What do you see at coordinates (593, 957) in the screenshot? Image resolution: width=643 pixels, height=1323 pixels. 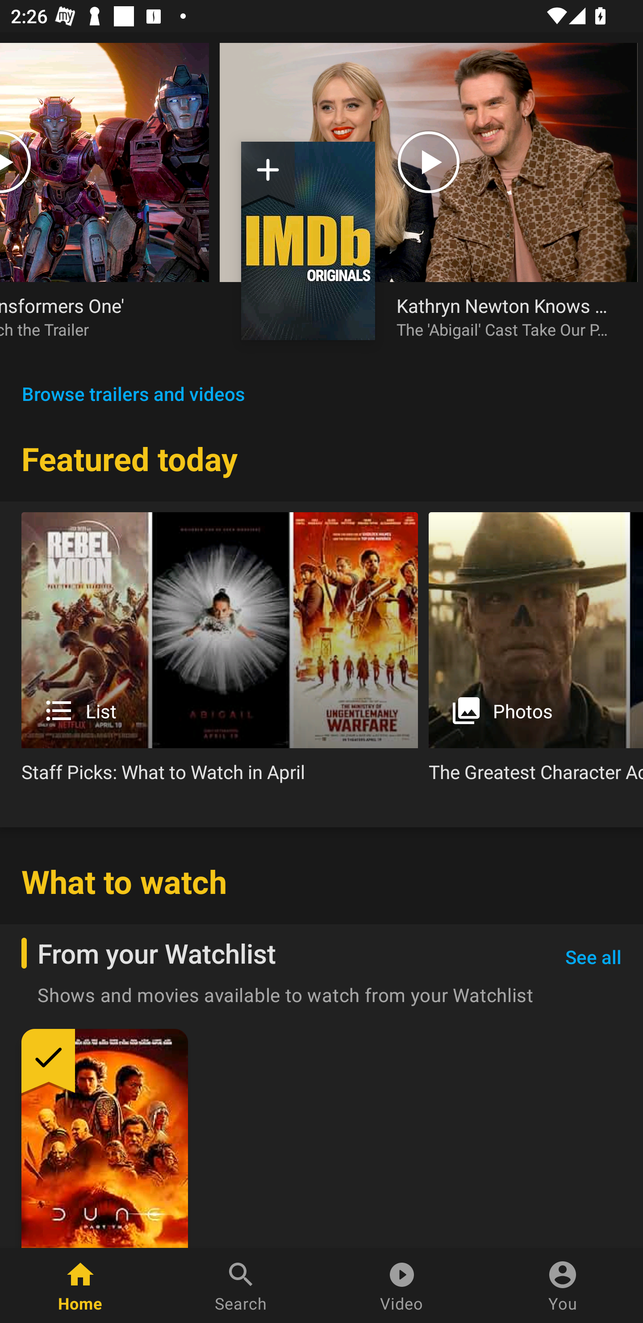 I see `See all See all From your Watchlist` at bounding box center [593, 957].